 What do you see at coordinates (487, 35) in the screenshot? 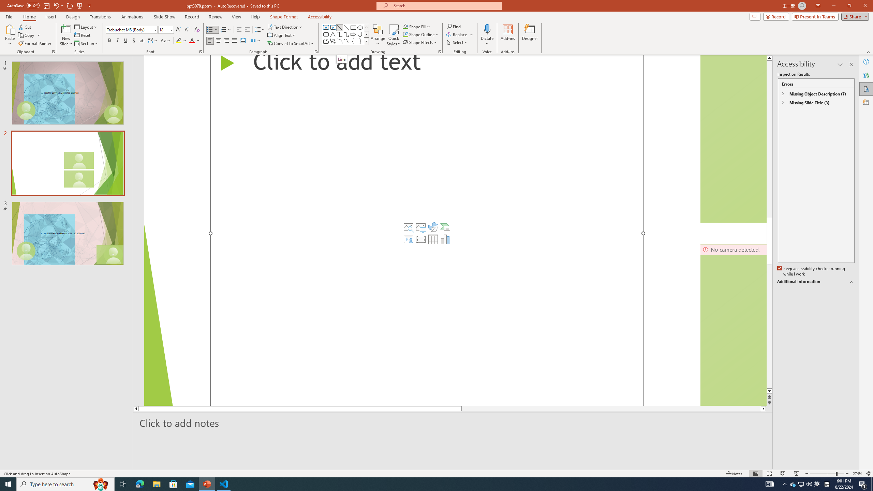
I see `Dictate` at bounding box center [487, 35].